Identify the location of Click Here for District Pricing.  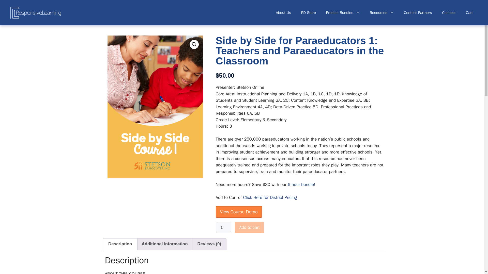
(270, 197).